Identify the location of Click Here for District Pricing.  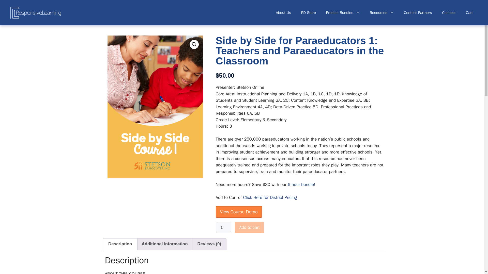
(270, 197).